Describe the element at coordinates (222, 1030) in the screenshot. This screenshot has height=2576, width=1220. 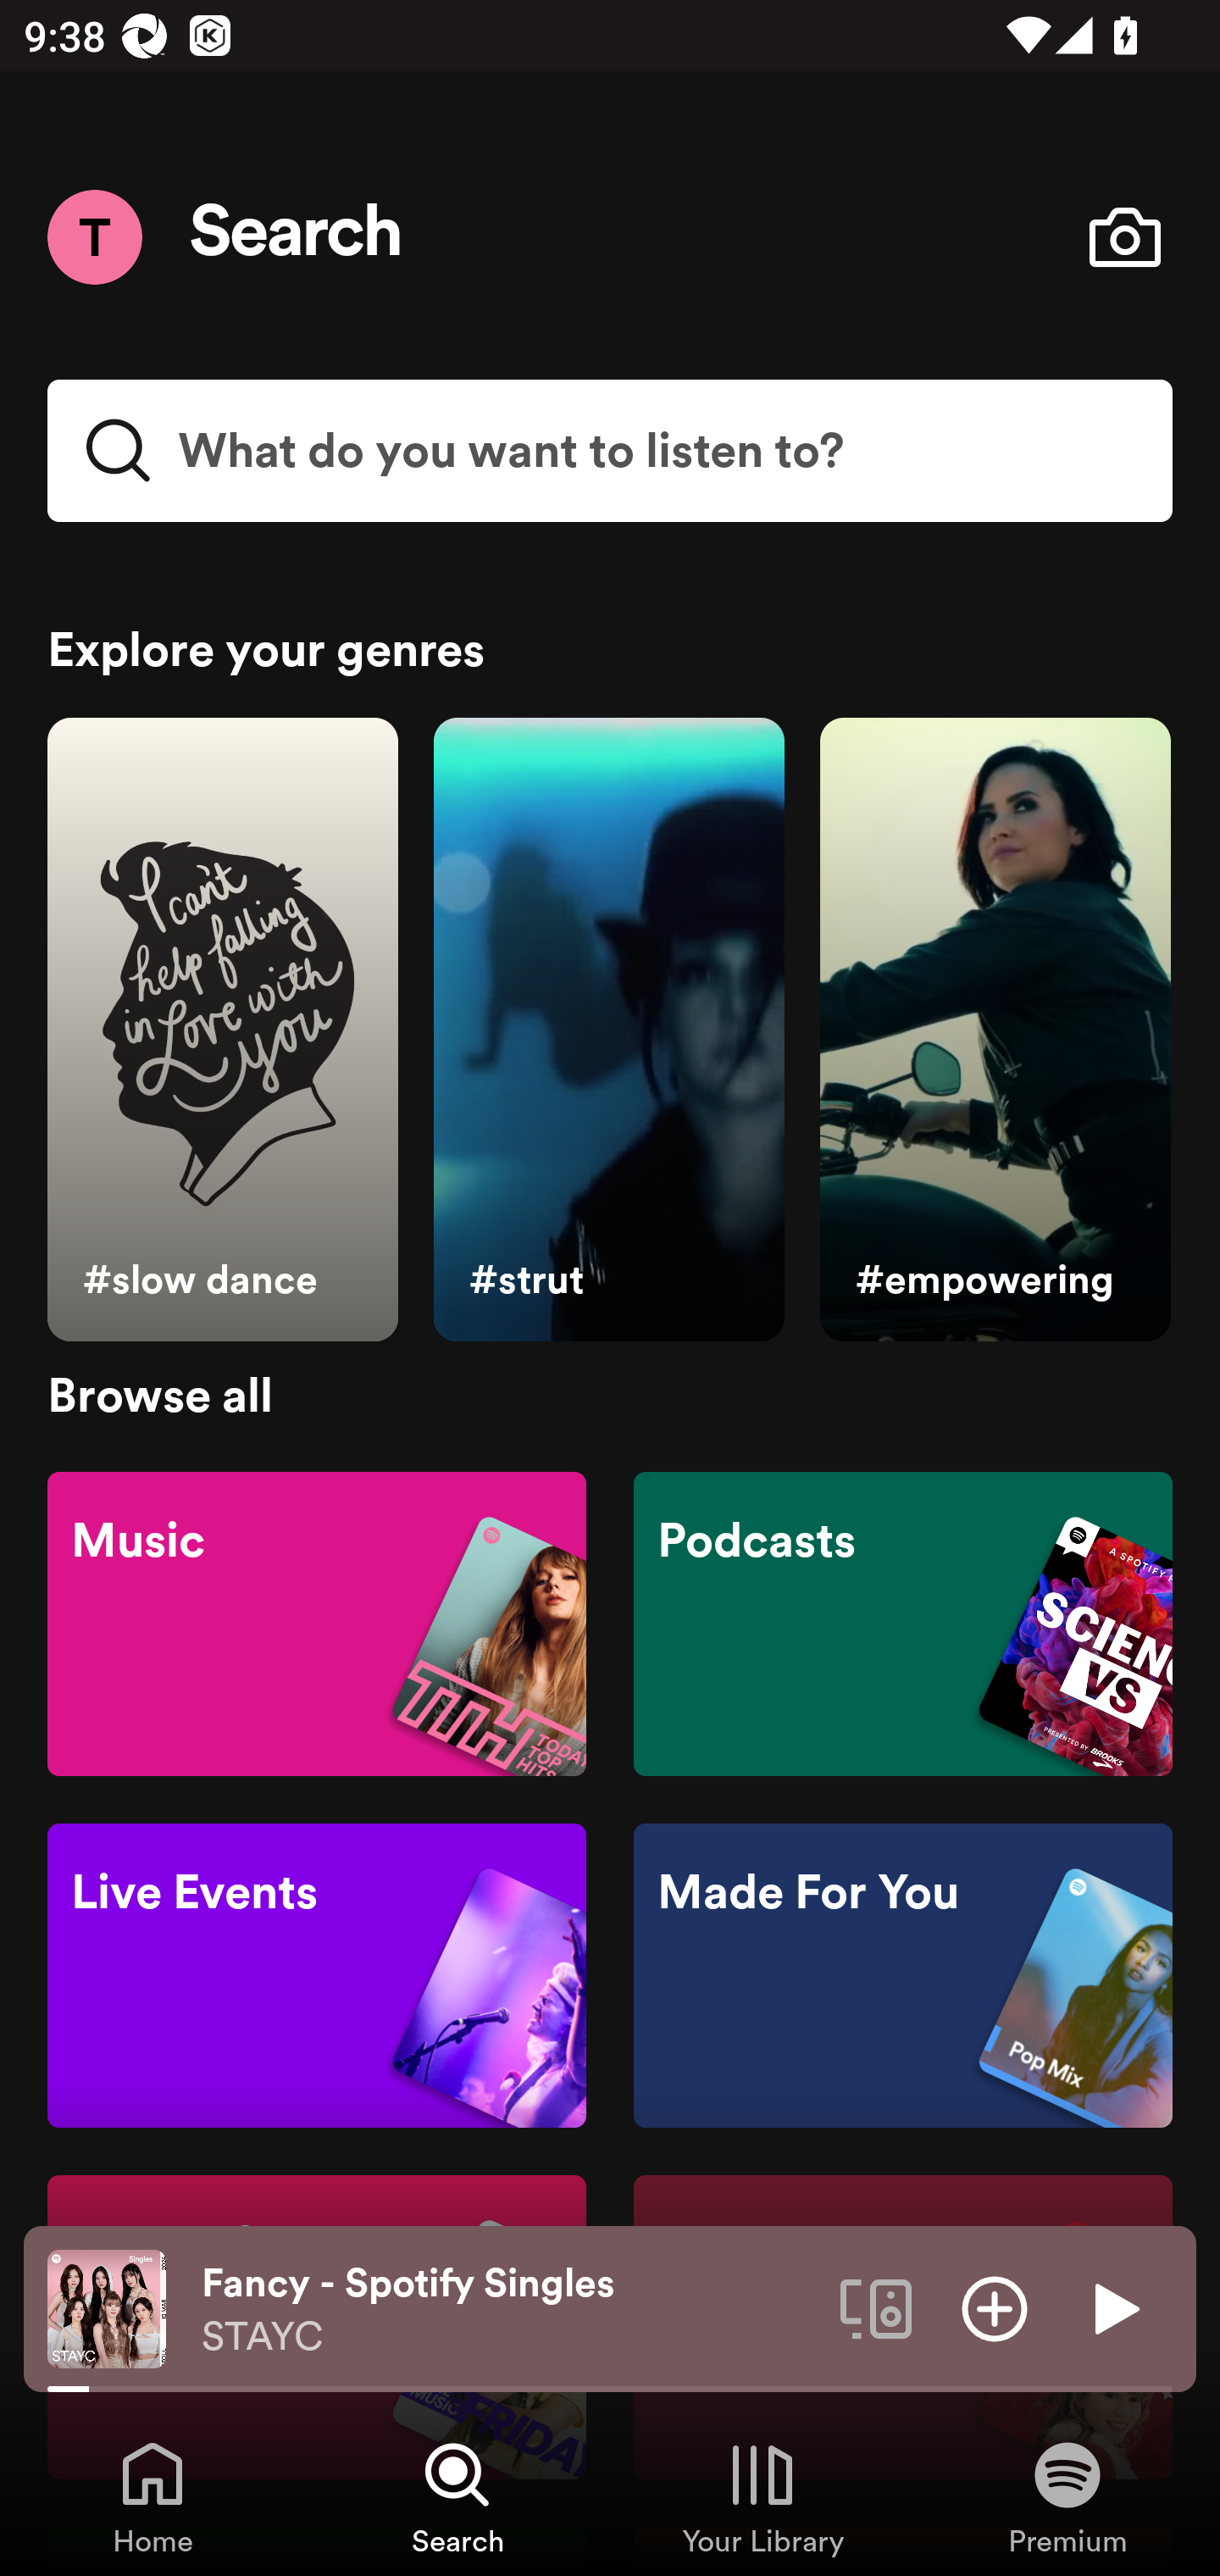
I see `#slow dance` at that location.